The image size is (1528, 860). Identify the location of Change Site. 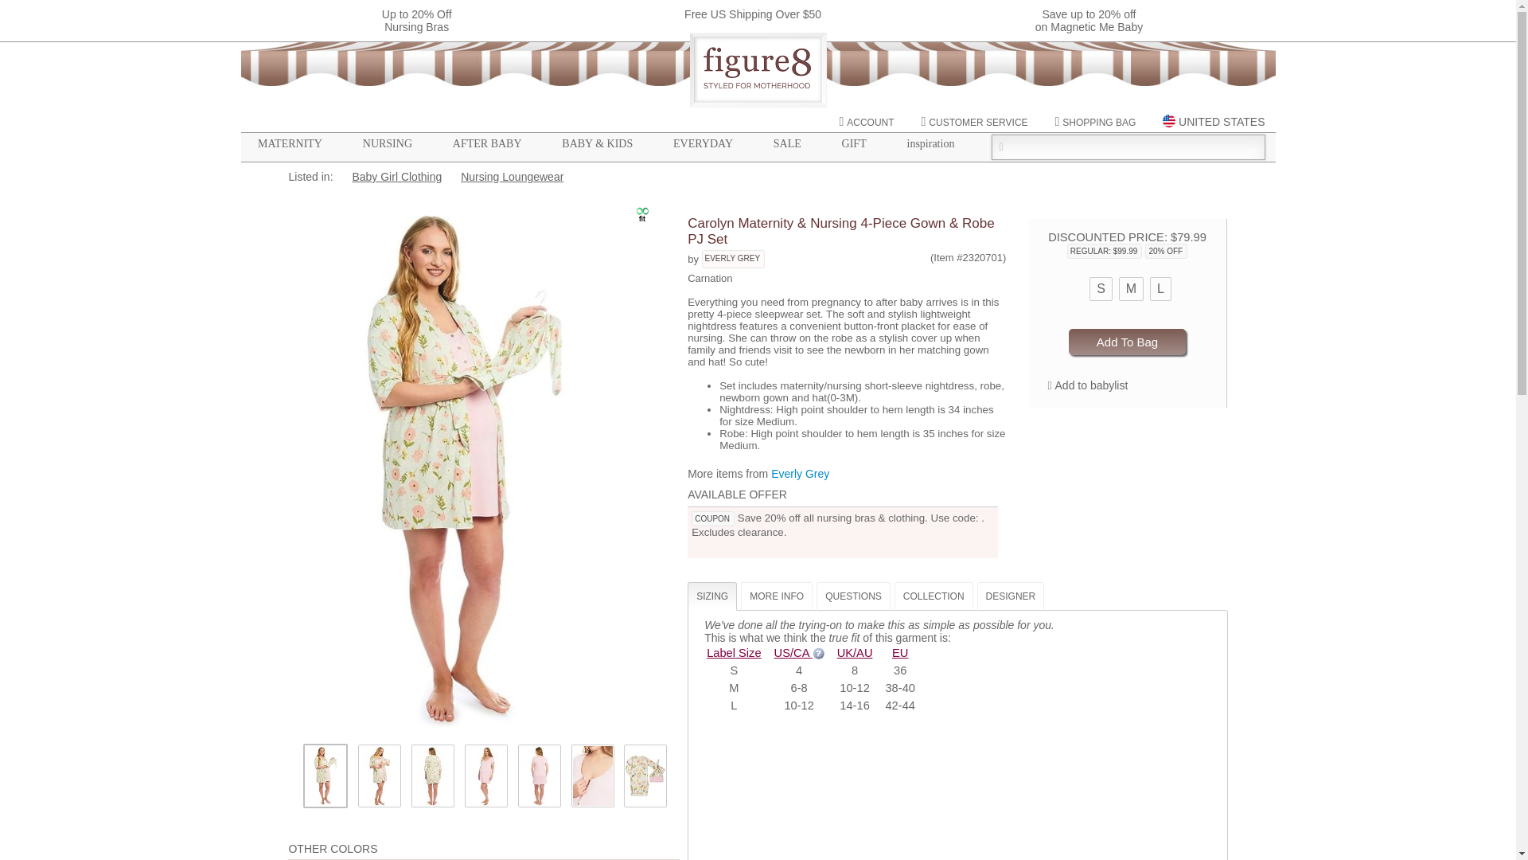
(1214, 121).